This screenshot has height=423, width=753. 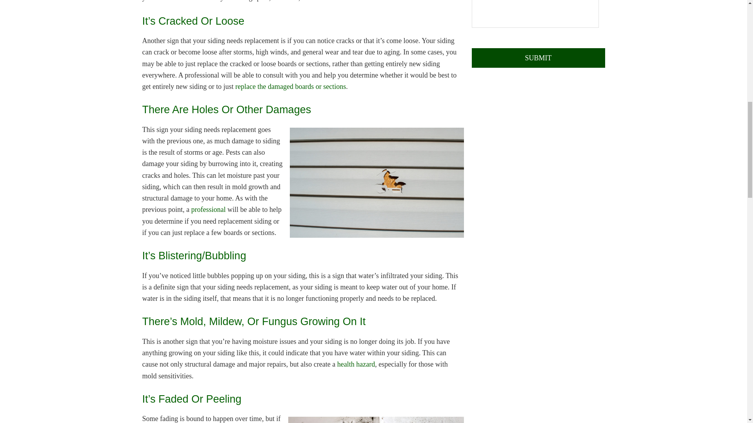 I want to click on professional, so click(x=208, y=209).